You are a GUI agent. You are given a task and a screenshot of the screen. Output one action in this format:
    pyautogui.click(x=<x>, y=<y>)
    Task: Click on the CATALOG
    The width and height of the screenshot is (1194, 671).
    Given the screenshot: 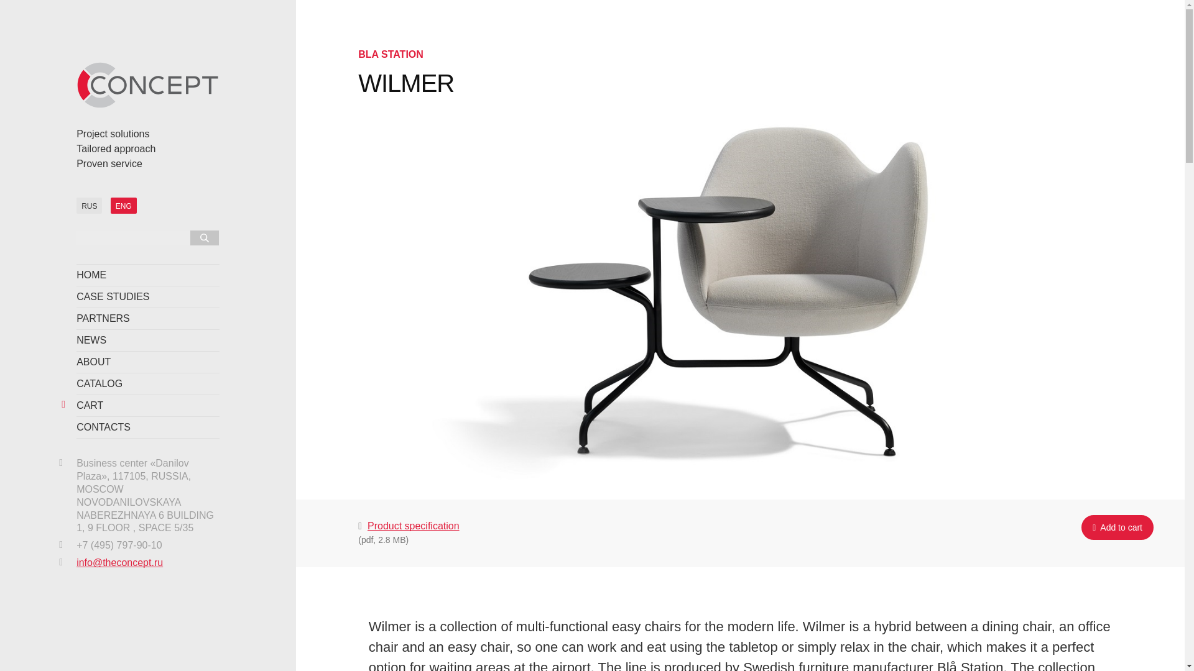 What is the action you would take?
    pyautogui.click(x=148, y=384)
    